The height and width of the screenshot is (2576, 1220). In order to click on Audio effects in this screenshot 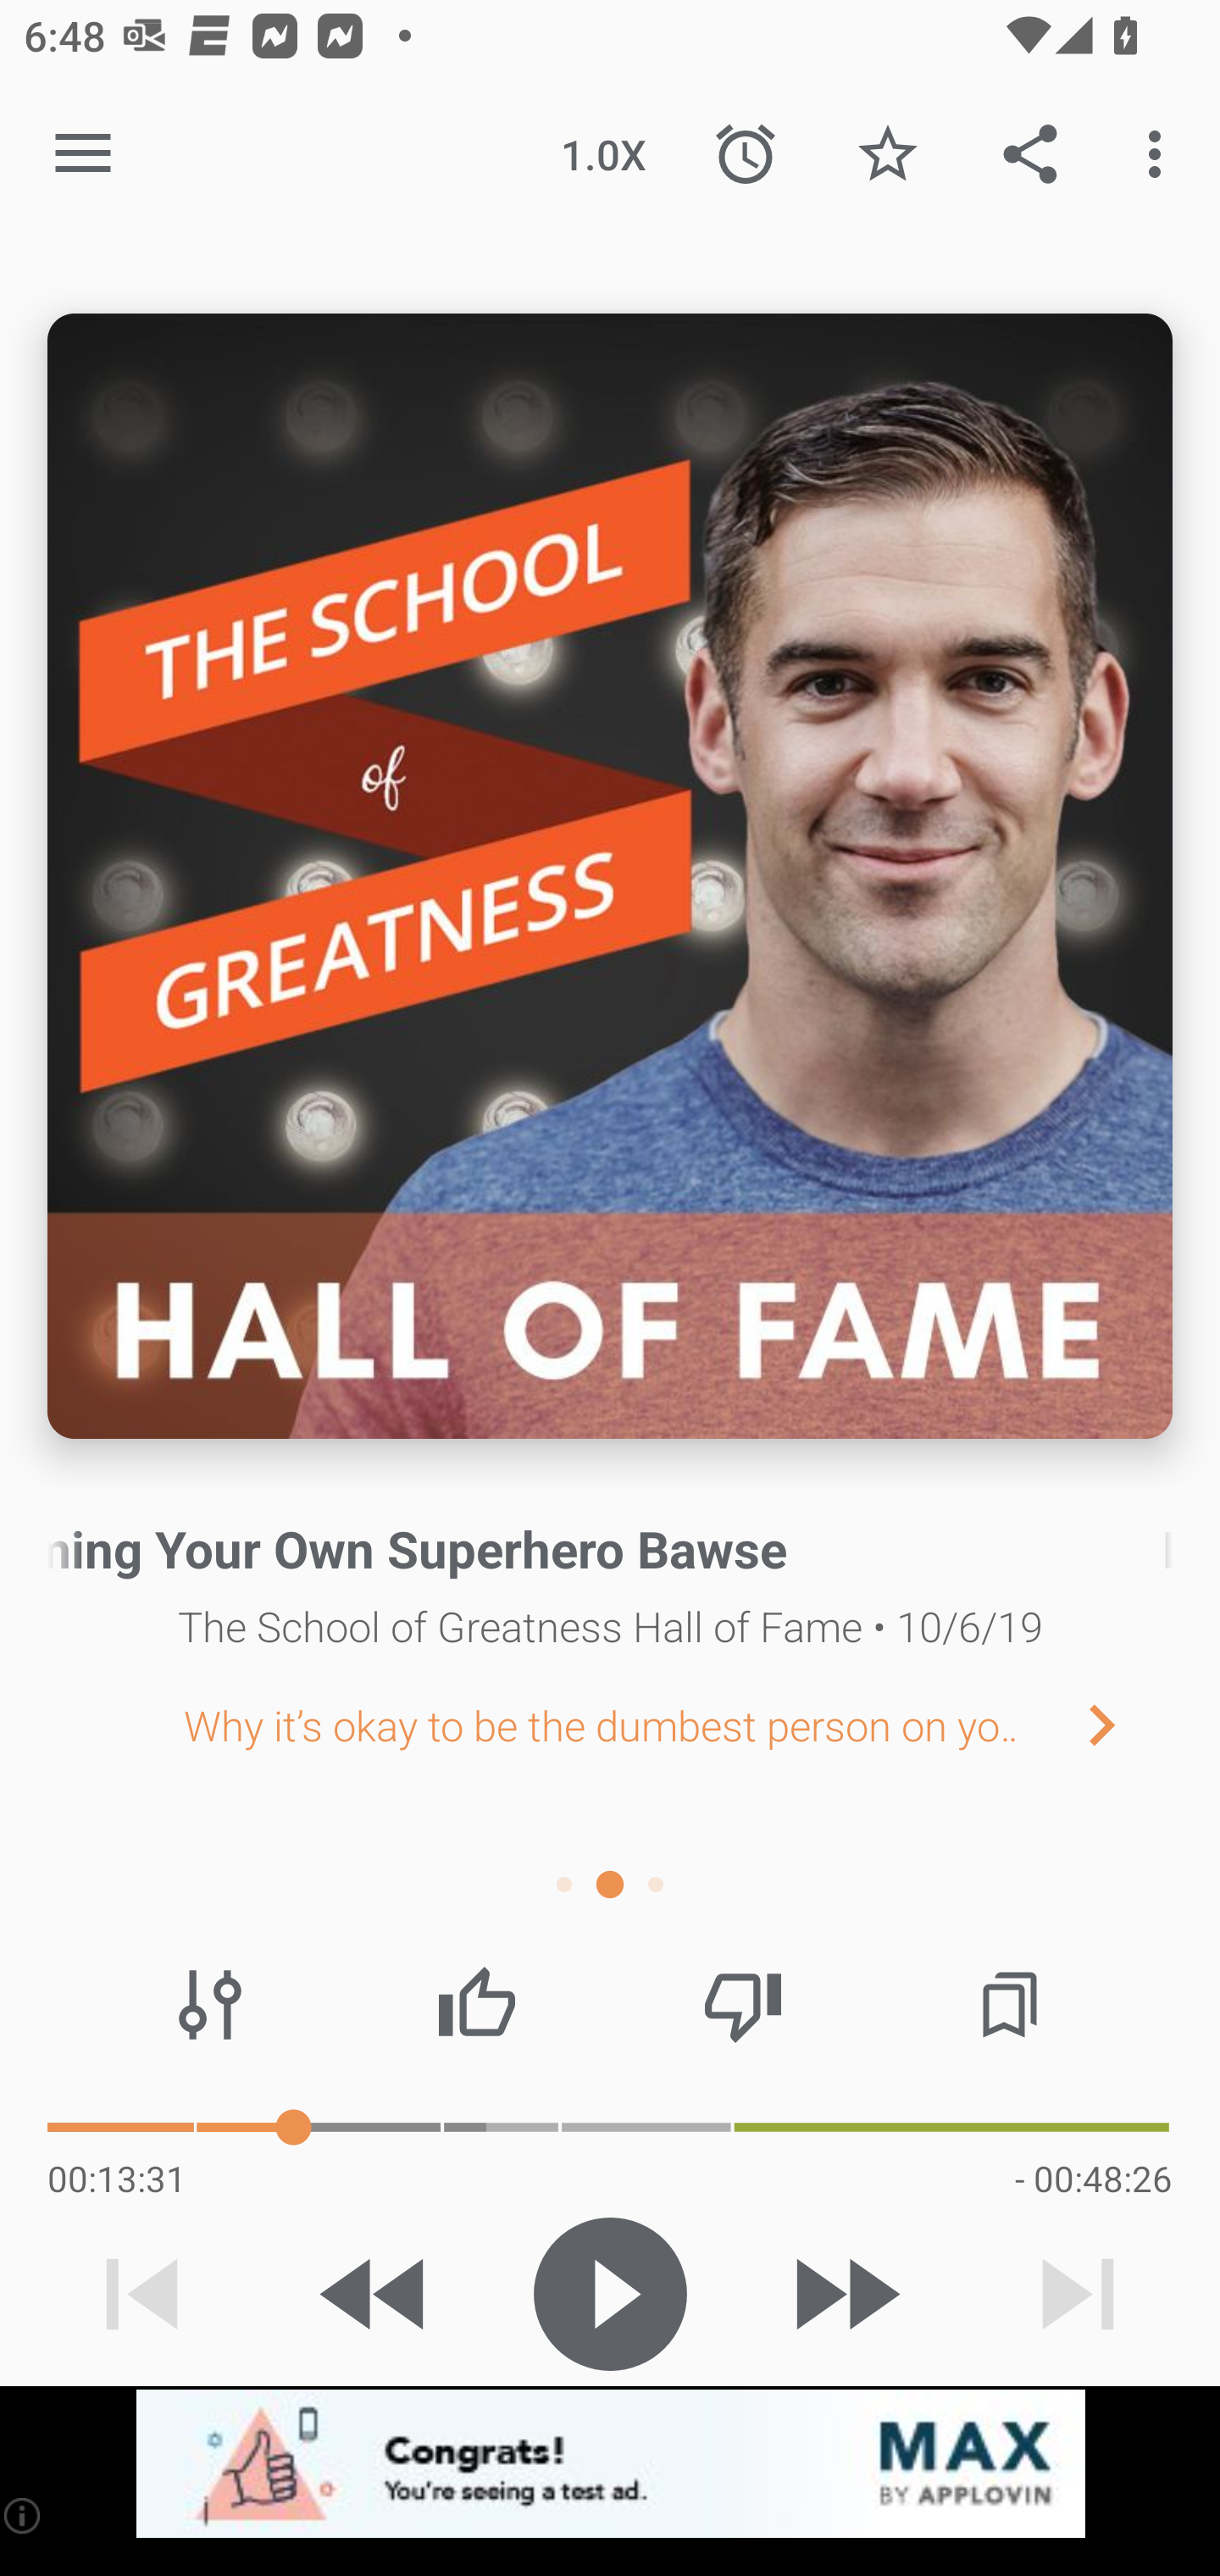, I will do `click(210, 2005)`.